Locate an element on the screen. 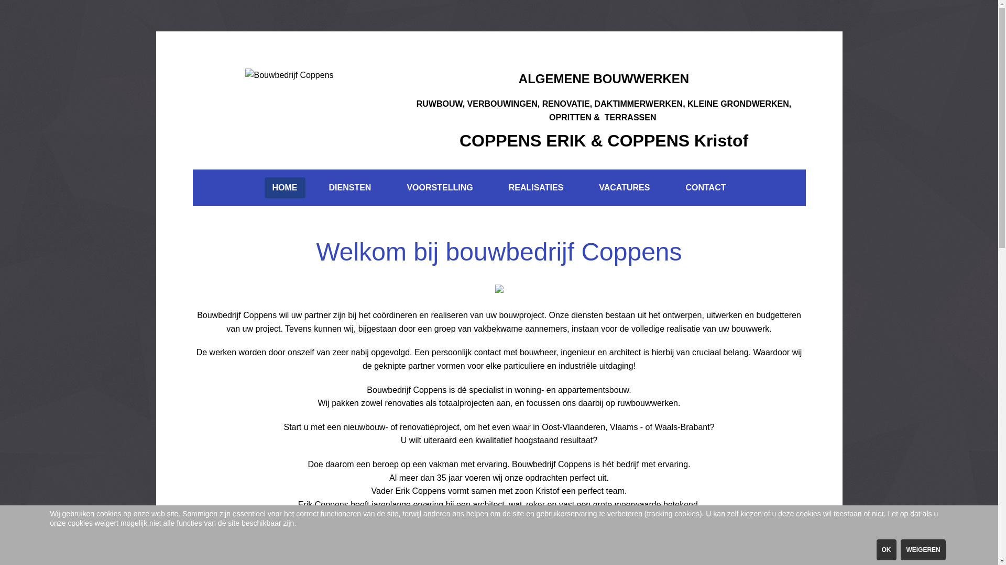  053 62 58 60 is located at coordinates (540, 542).